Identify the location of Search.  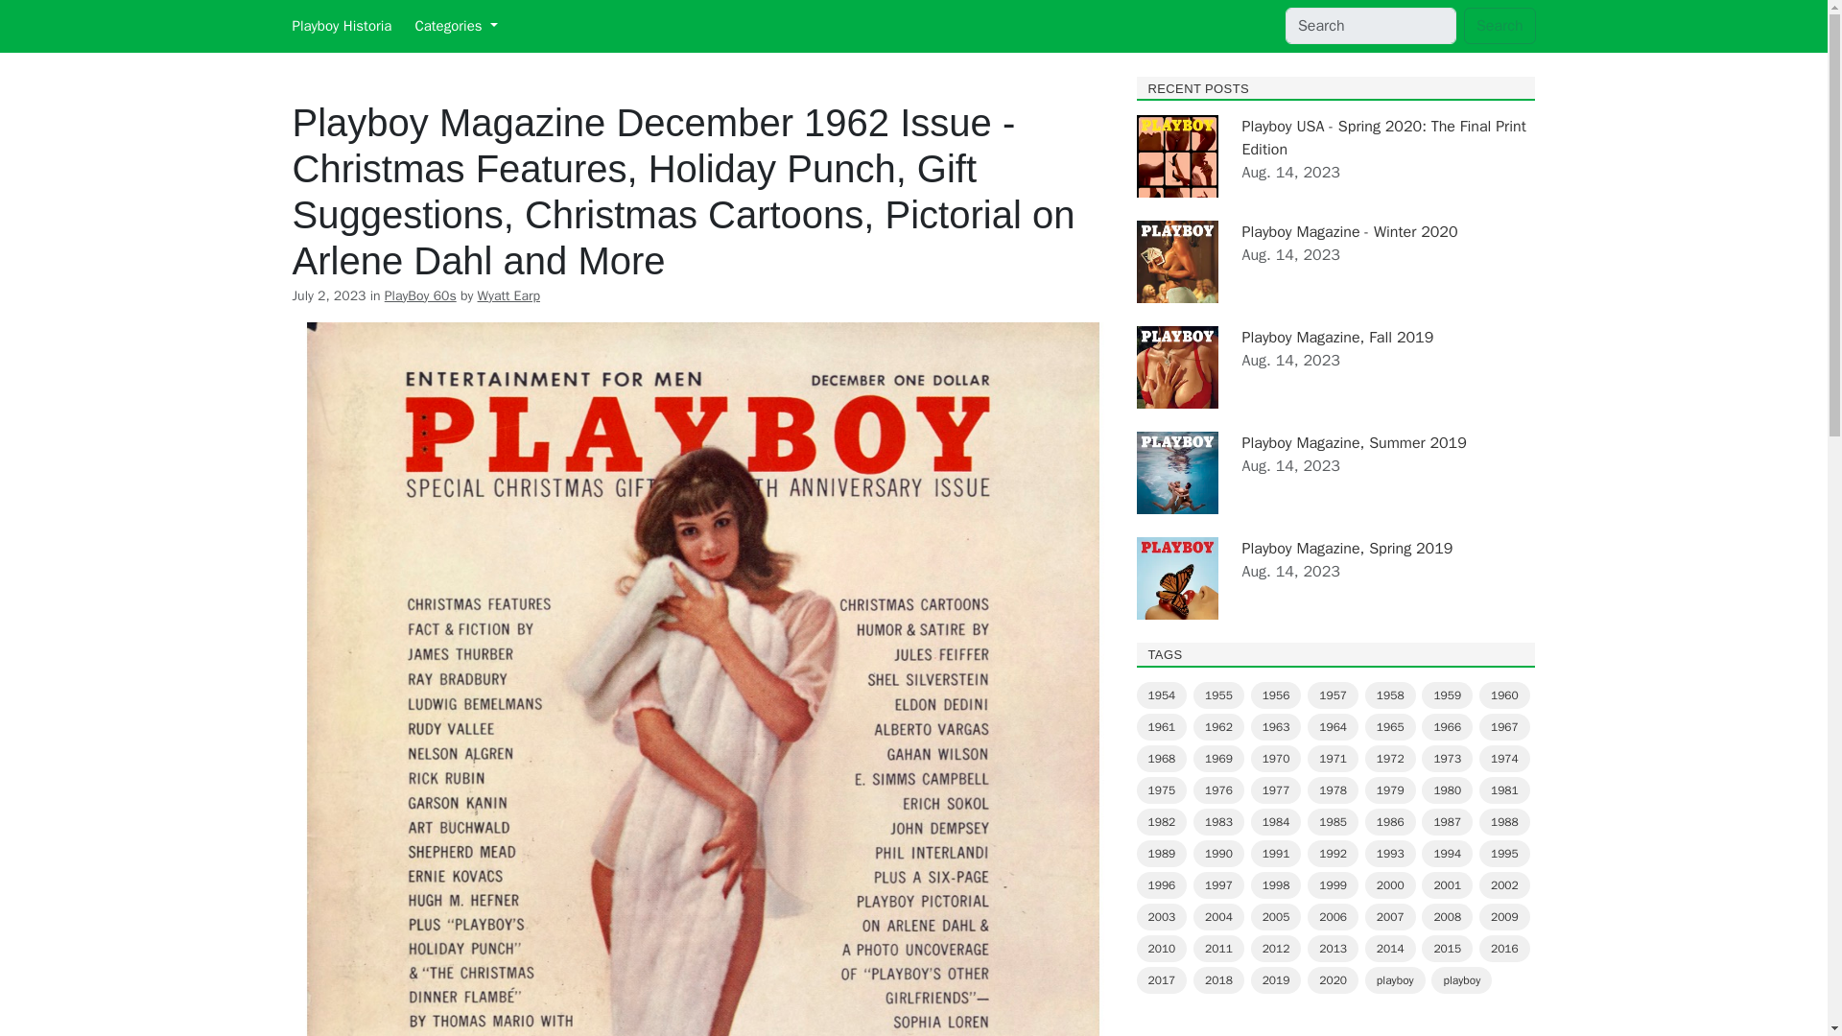
(1500, 25).